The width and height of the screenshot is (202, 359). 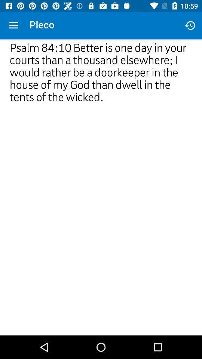 What do you see at coordinates (101, 120) in the screenshot?
I see `open psalm 84 10 item` at bounding box center [101, 120].